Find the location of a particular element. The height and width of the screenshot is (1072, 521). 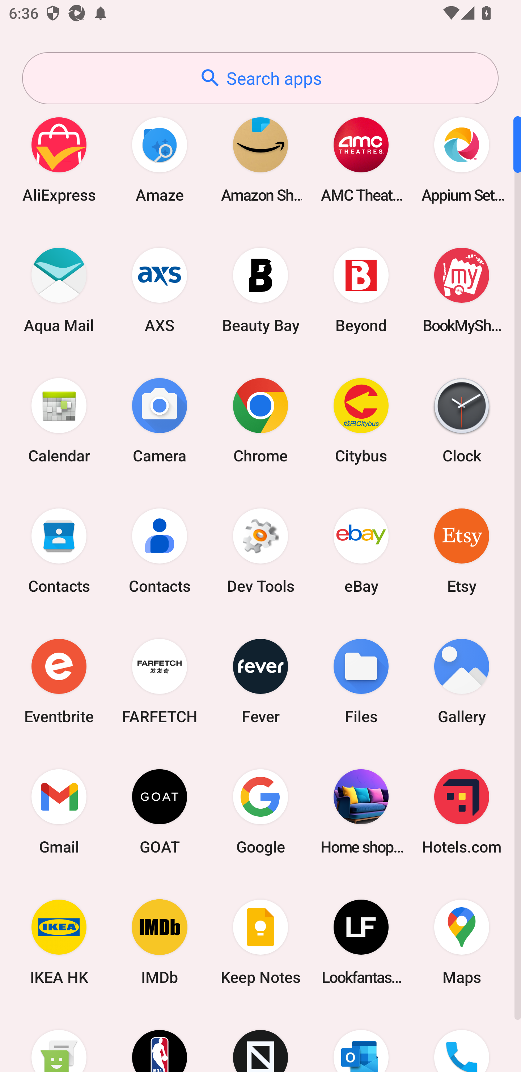

Dev Tools is located at coordinates (260, 550).